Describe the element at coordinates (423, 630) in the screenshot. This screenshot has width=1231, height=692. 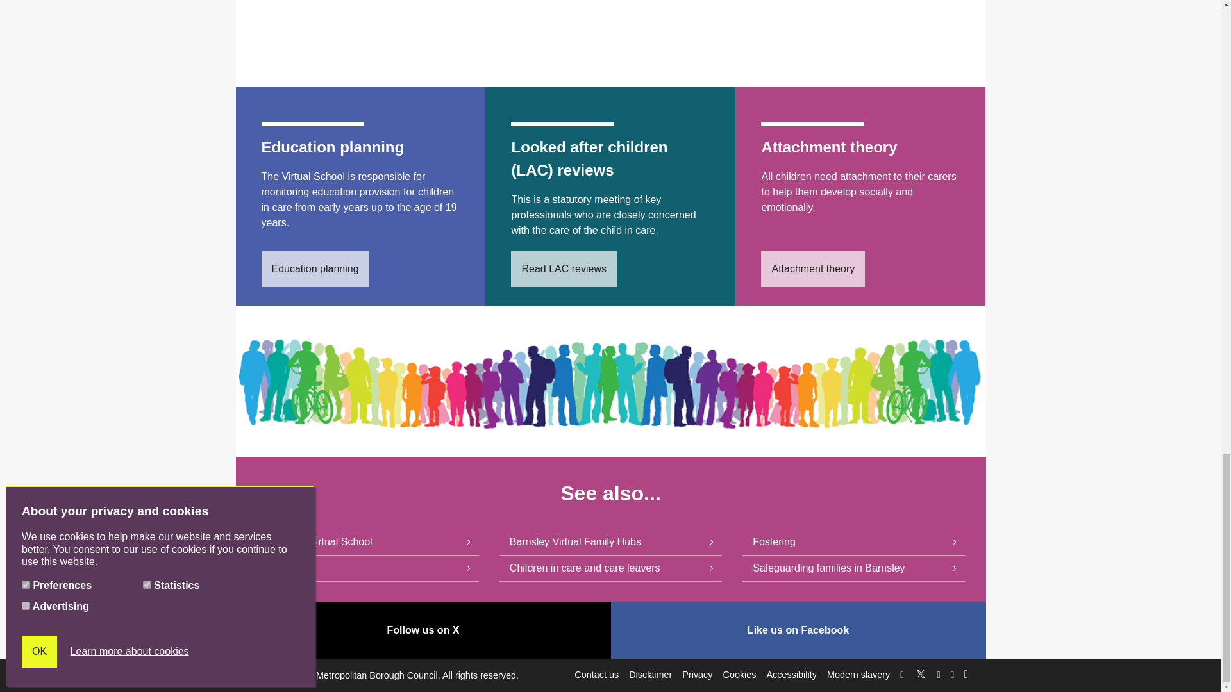
I see `Follow us on X` at that location.